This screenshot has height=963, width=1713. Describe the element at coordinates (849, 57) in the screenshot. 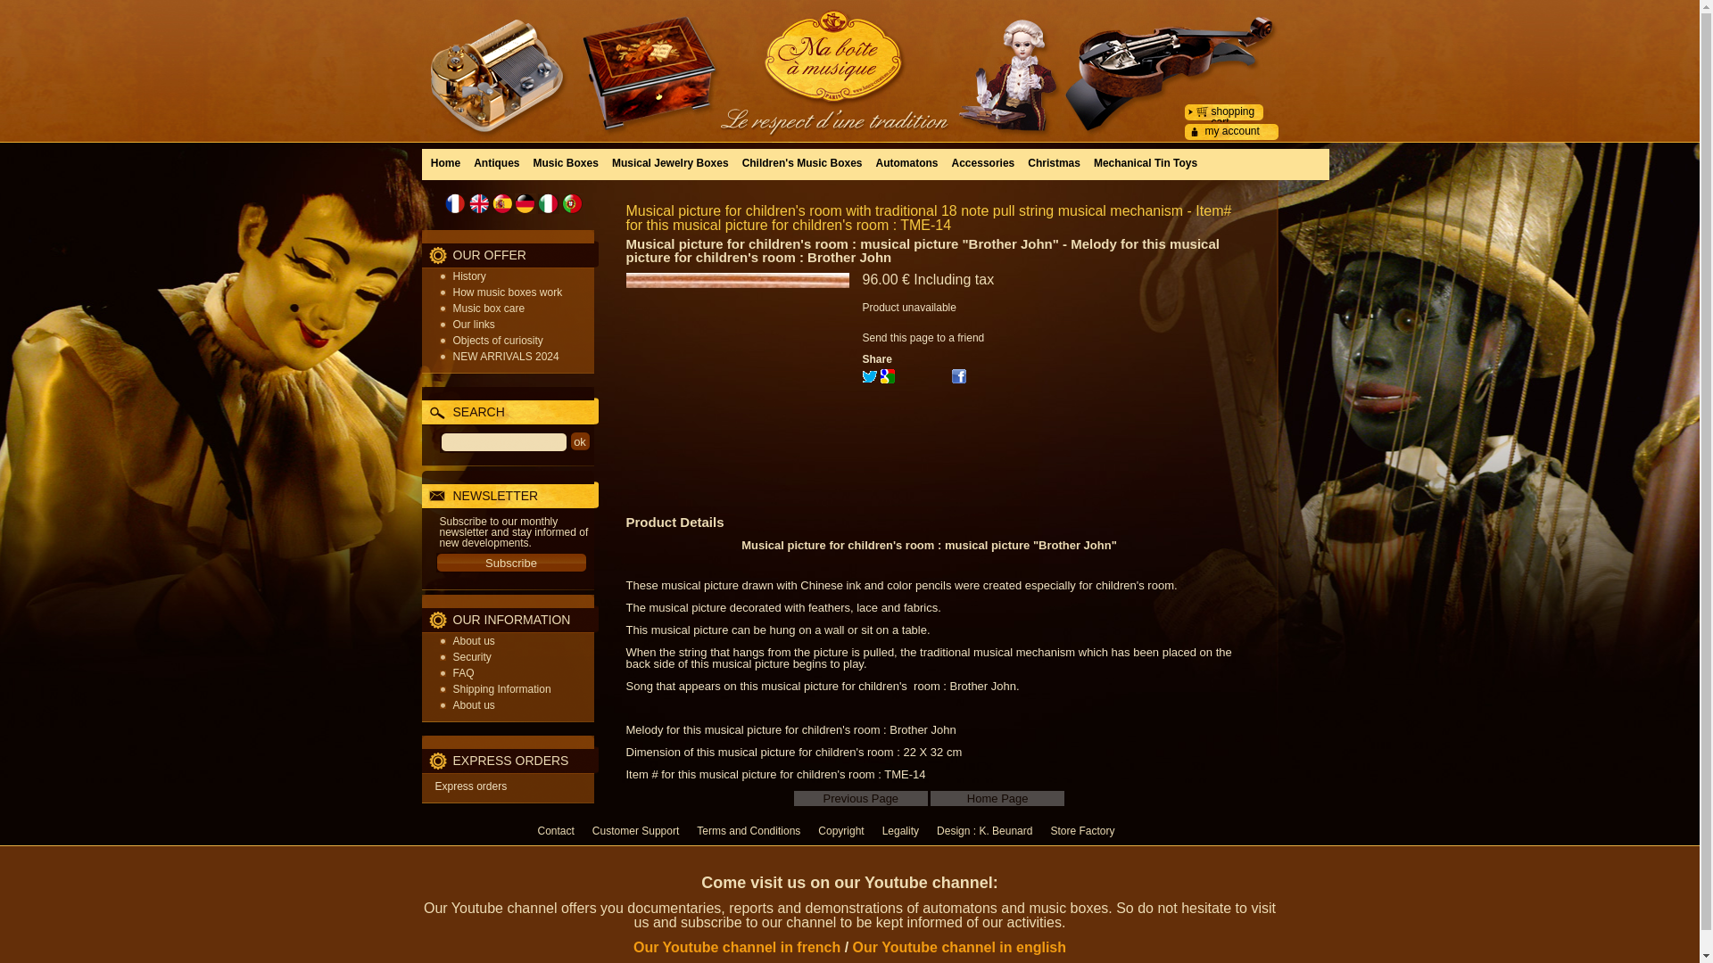

I see `Home page` at that location.